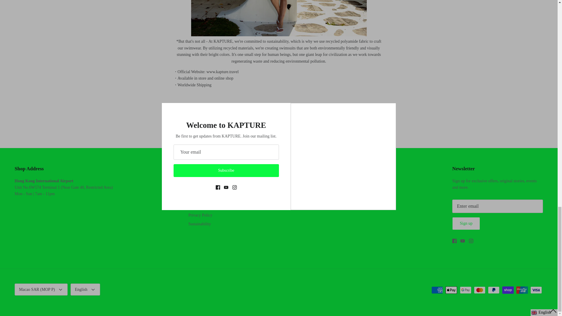  What do you see at coordinates (465, 290) in the screenshot?
I see `Google Pay` at bounding box center [465, 290].